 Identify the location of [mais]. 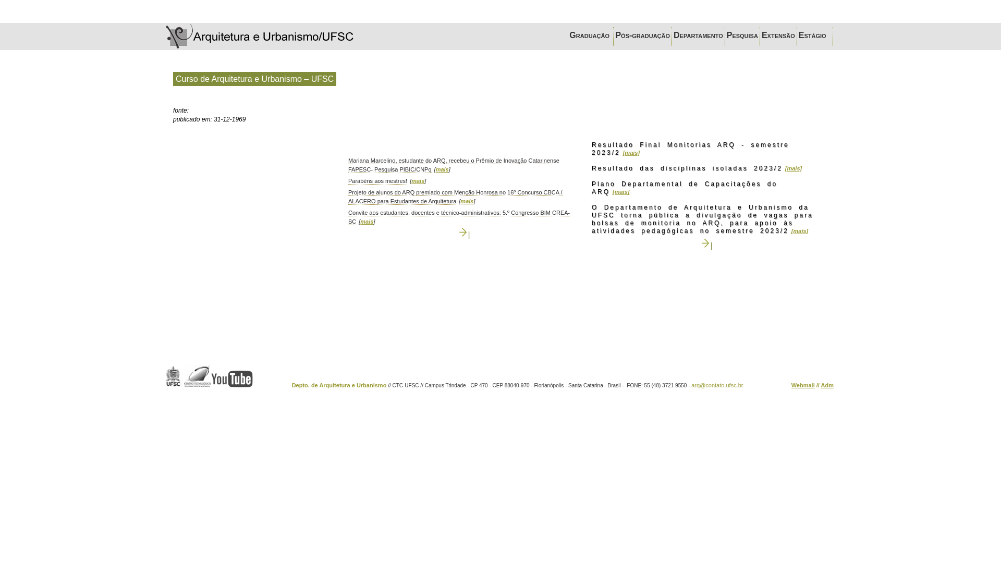
(794, 169).